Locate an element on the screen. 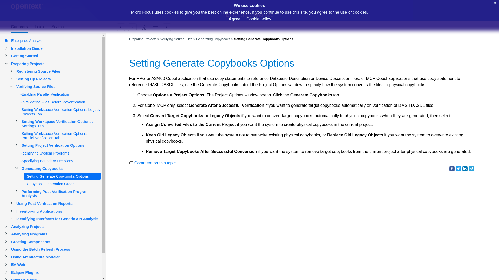  Cookie policy is located at coordinates (259, 19).